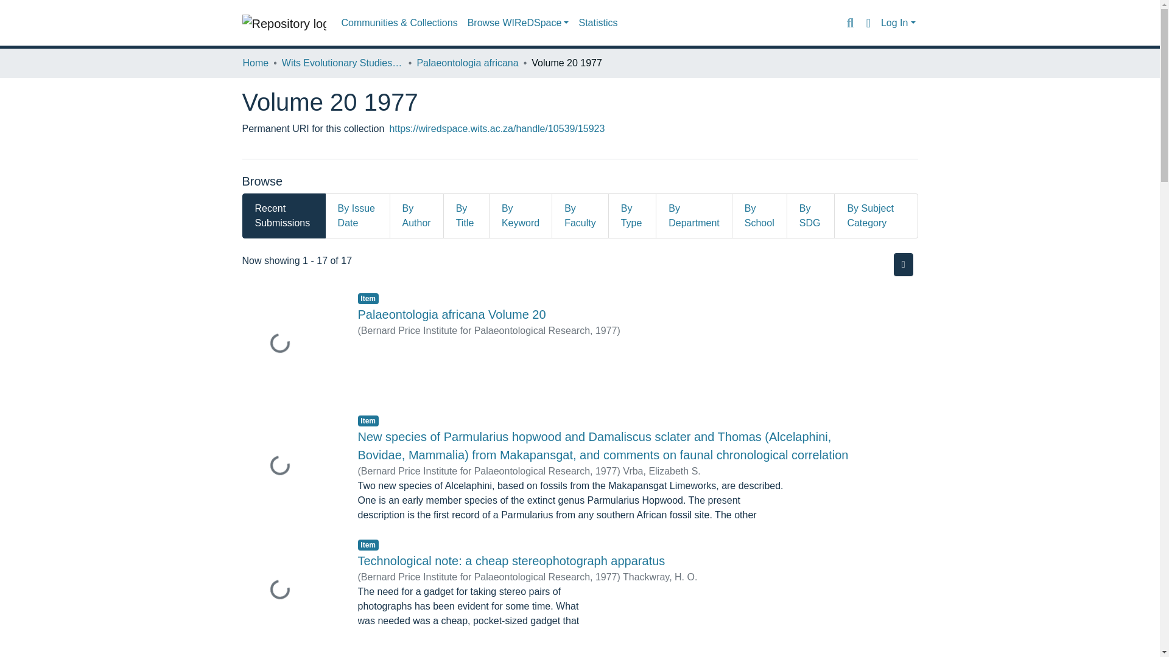  Describe the element at coordinates (876, 215) in the screenshot. I see `By Subject Category` at that location.